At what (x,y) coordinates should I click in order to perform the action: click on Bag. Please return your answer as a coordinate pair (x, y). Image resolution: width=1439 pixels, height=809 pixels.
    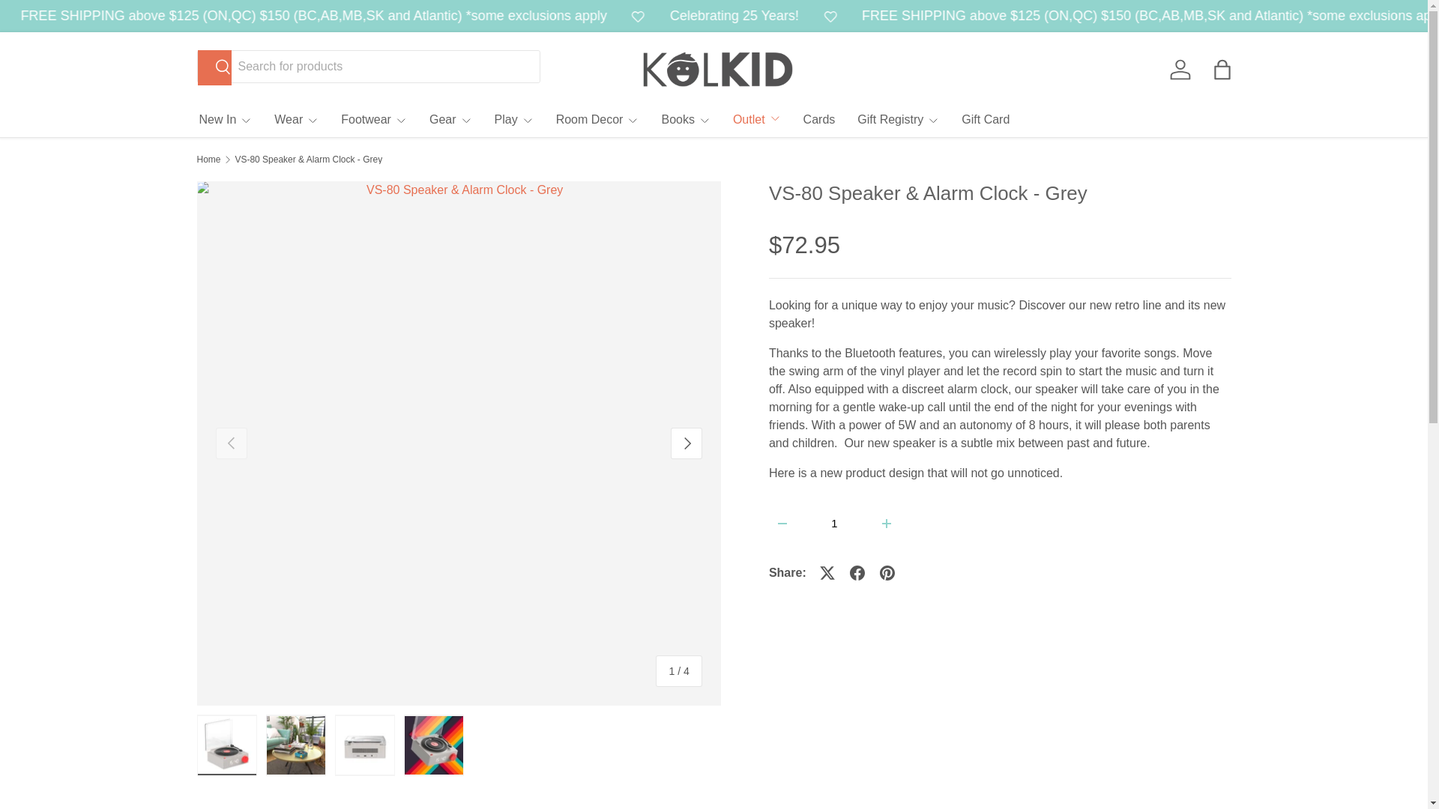
    Looking at the image, I should click on (1222, 69).